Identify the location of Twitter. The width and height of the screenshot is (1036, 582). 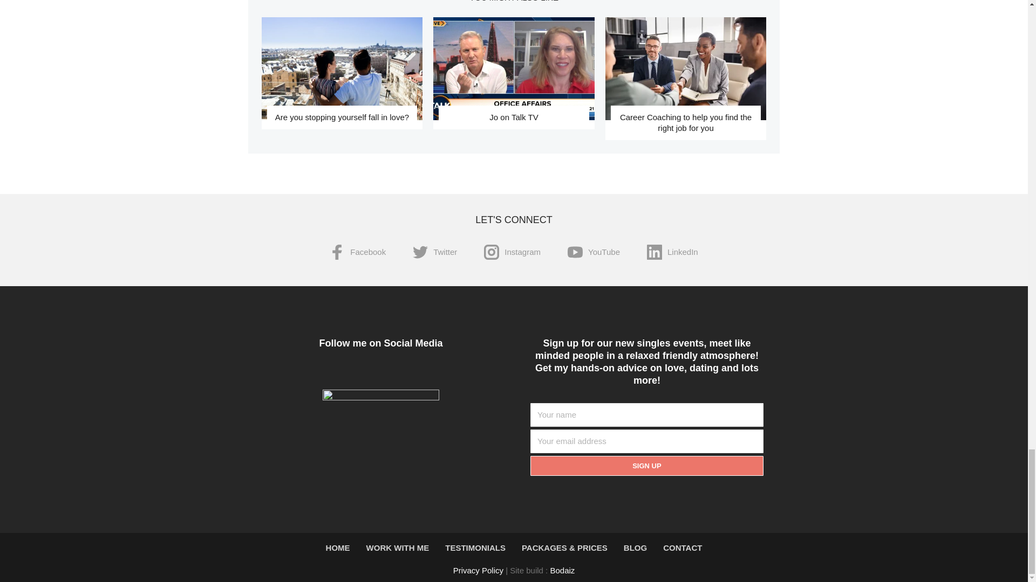
(362, 374).